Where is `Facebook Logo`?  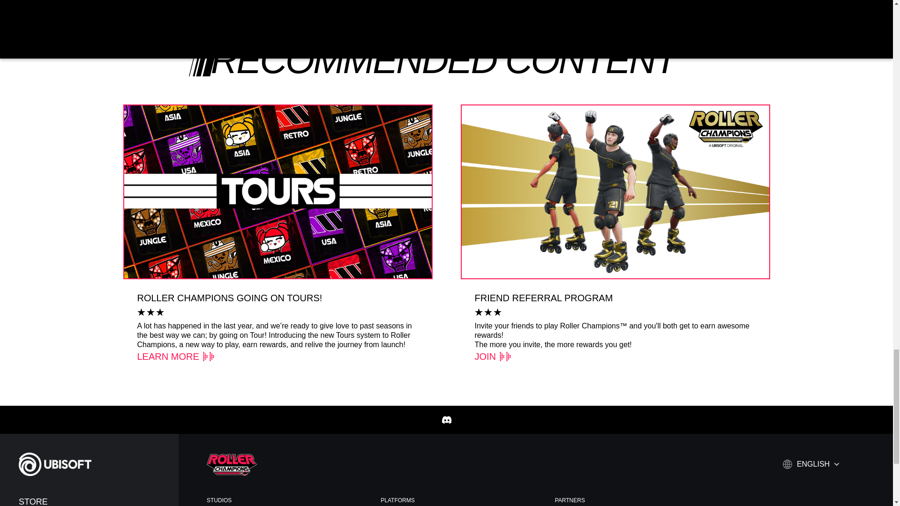 Facebook Logo is located at coordinates (418, 9).